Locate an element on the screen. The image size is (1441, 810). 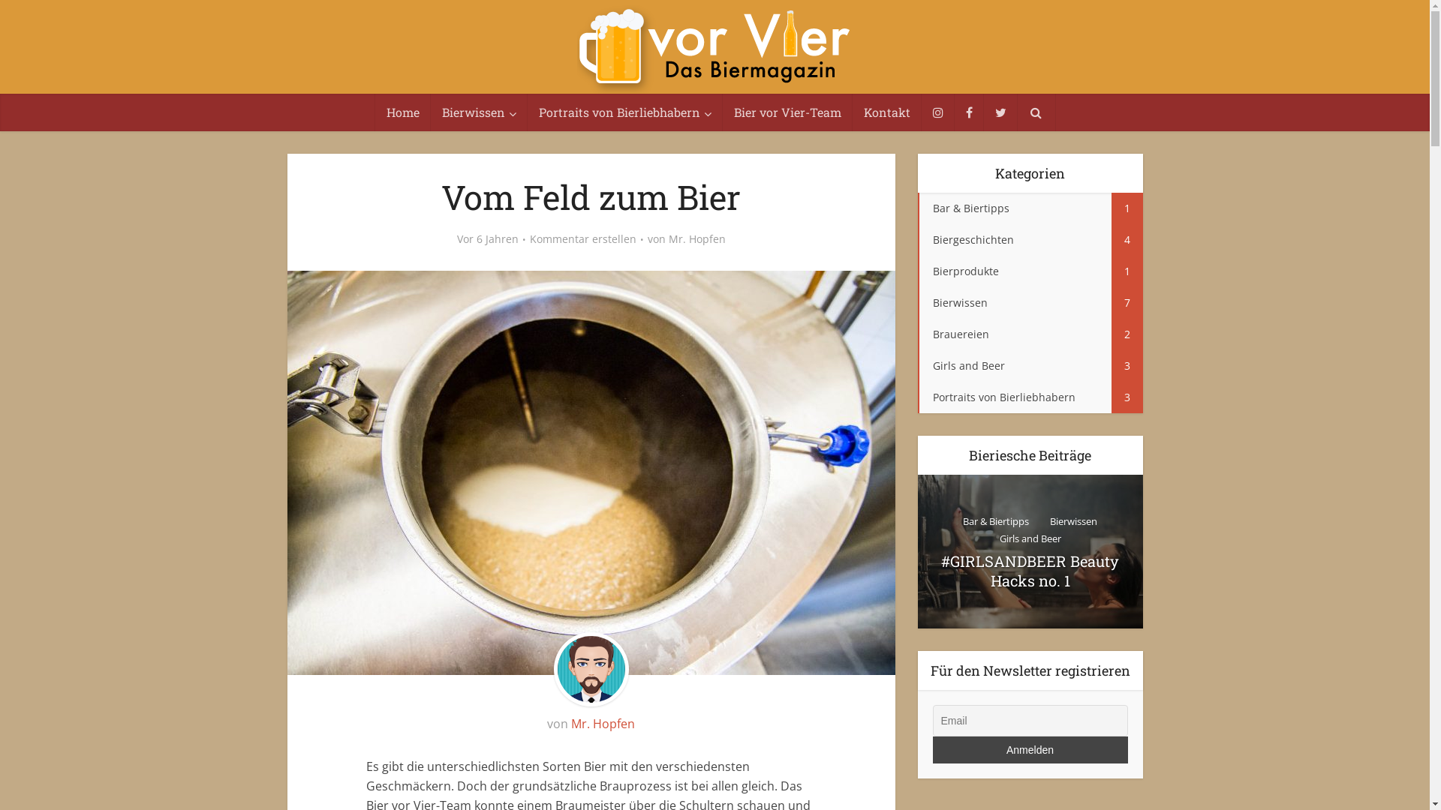
#GIRLSANDBEER Beauty Hacks no. 1 is located at coordinates (1030, 552).